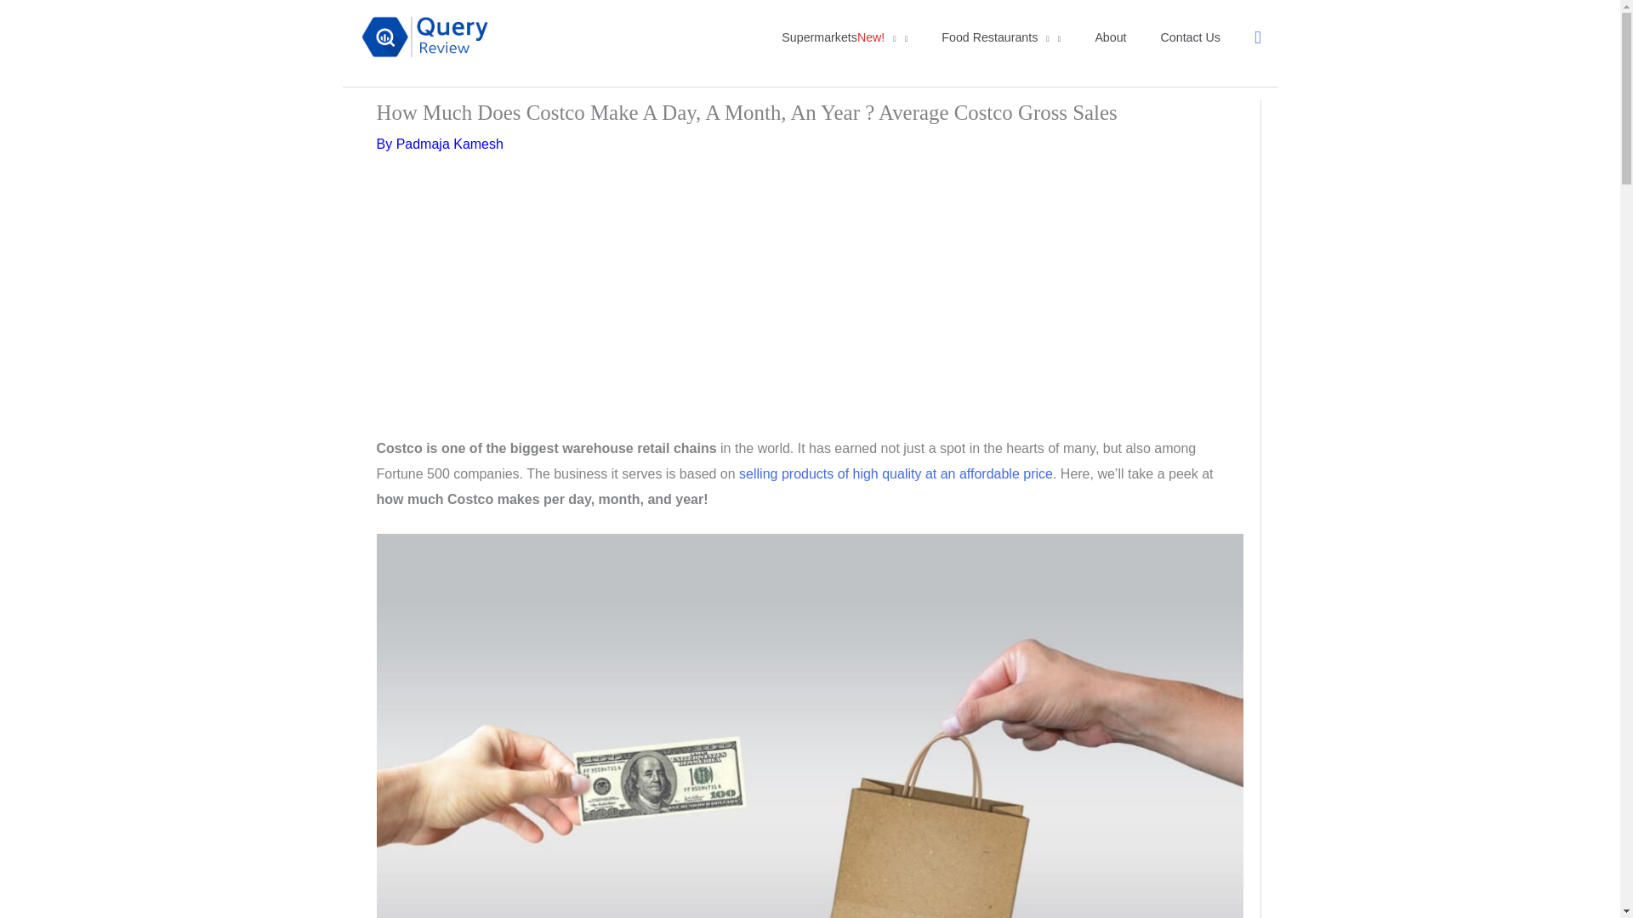  I want to click on Food Restaurants, so click(1000, 37).